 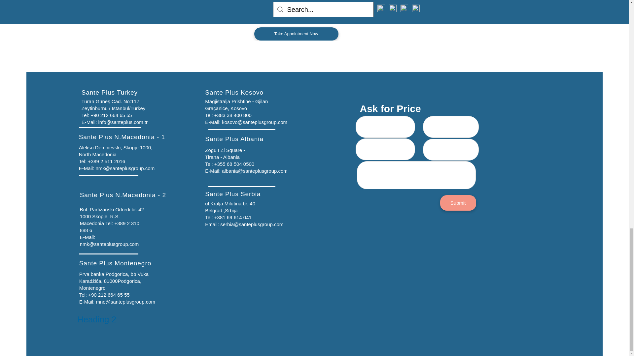 What do you see at coordinates (296, 34) in the screenshot?
I see `Take Appointment Now` at bounding box center [296, 34].